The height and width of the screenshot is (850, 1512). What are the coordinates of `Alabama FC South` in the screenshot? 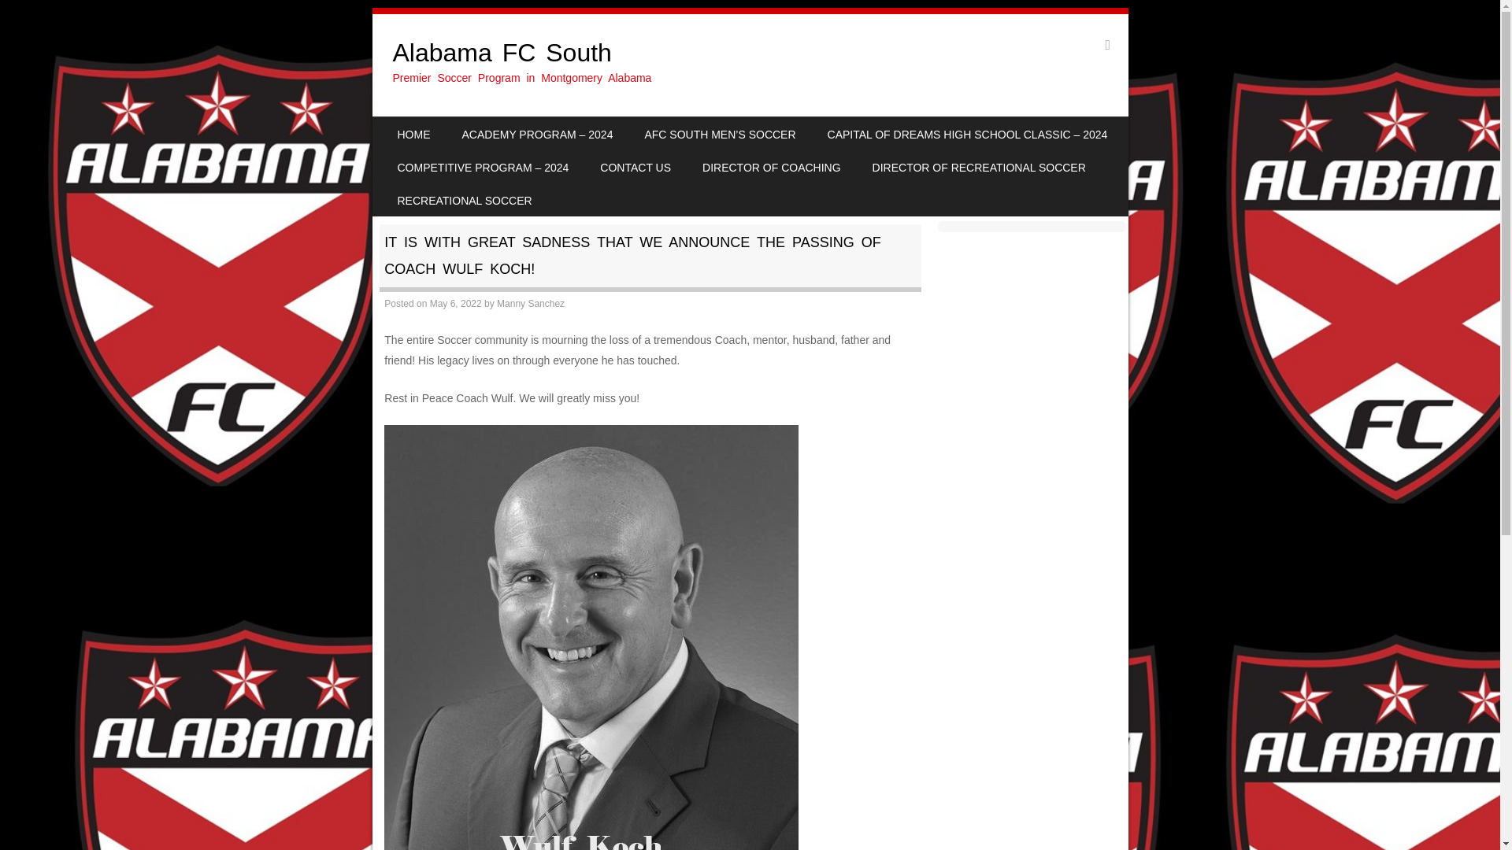 It's located at (502, 52).